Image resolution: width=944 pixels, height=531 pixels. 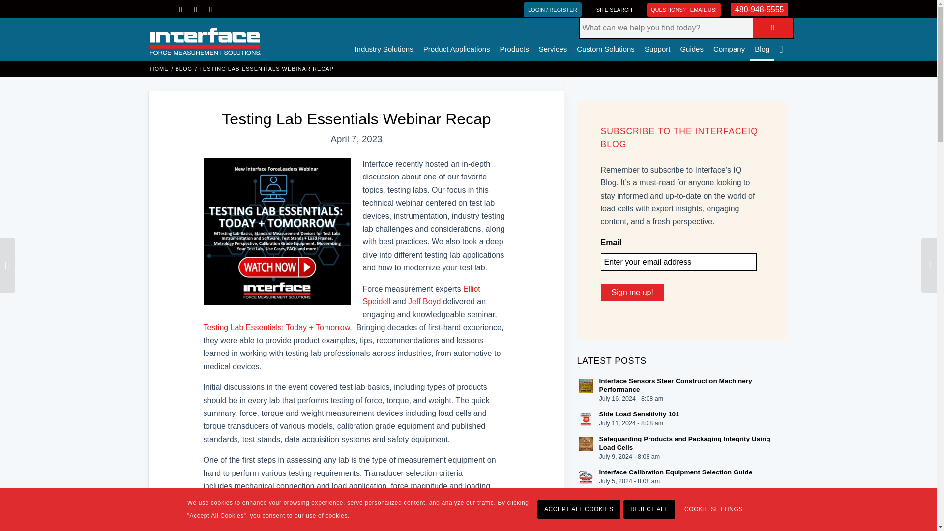 I want to click on 480-948-5555, so click(x=759, y=10).